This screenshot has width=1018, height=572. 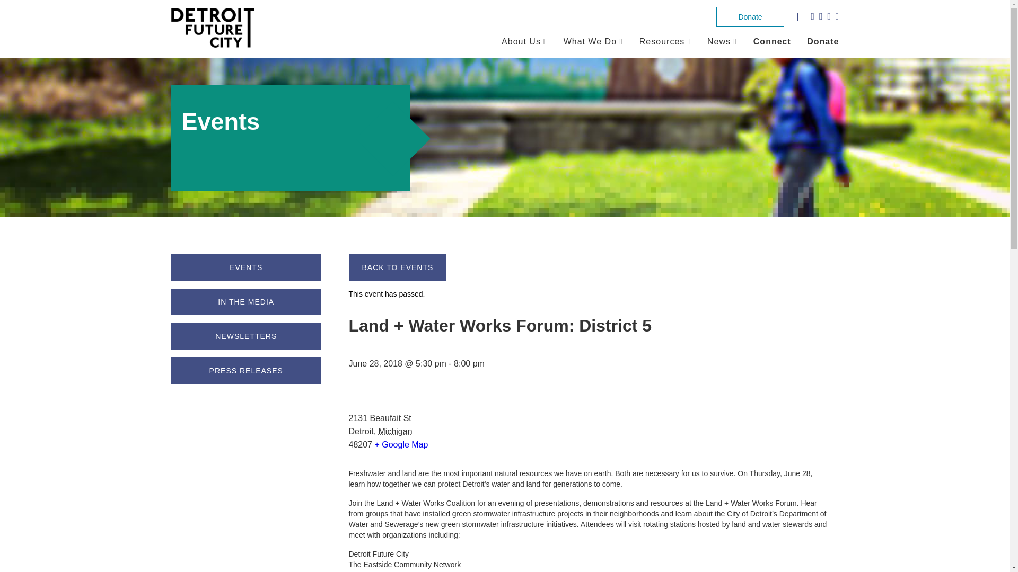 What do you see at coordinates (246, 267) in the screenshot?
I see `EVENTS` at bounding box center [246, 267].